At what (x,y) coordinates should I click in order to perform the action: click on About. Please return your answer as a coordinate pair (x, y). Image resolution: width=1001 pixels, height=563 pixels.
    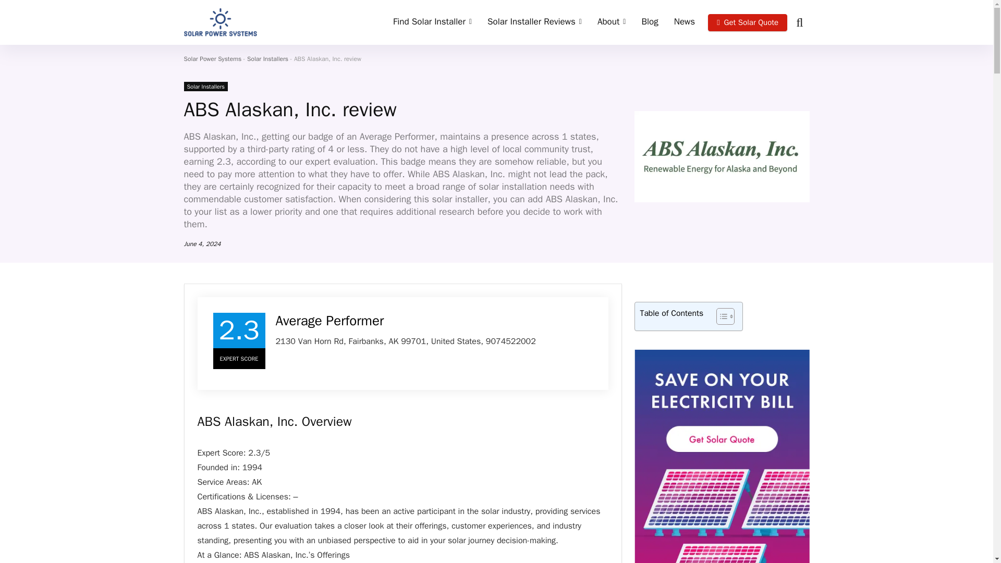
    Looking at the image, I should click on (611, 22).